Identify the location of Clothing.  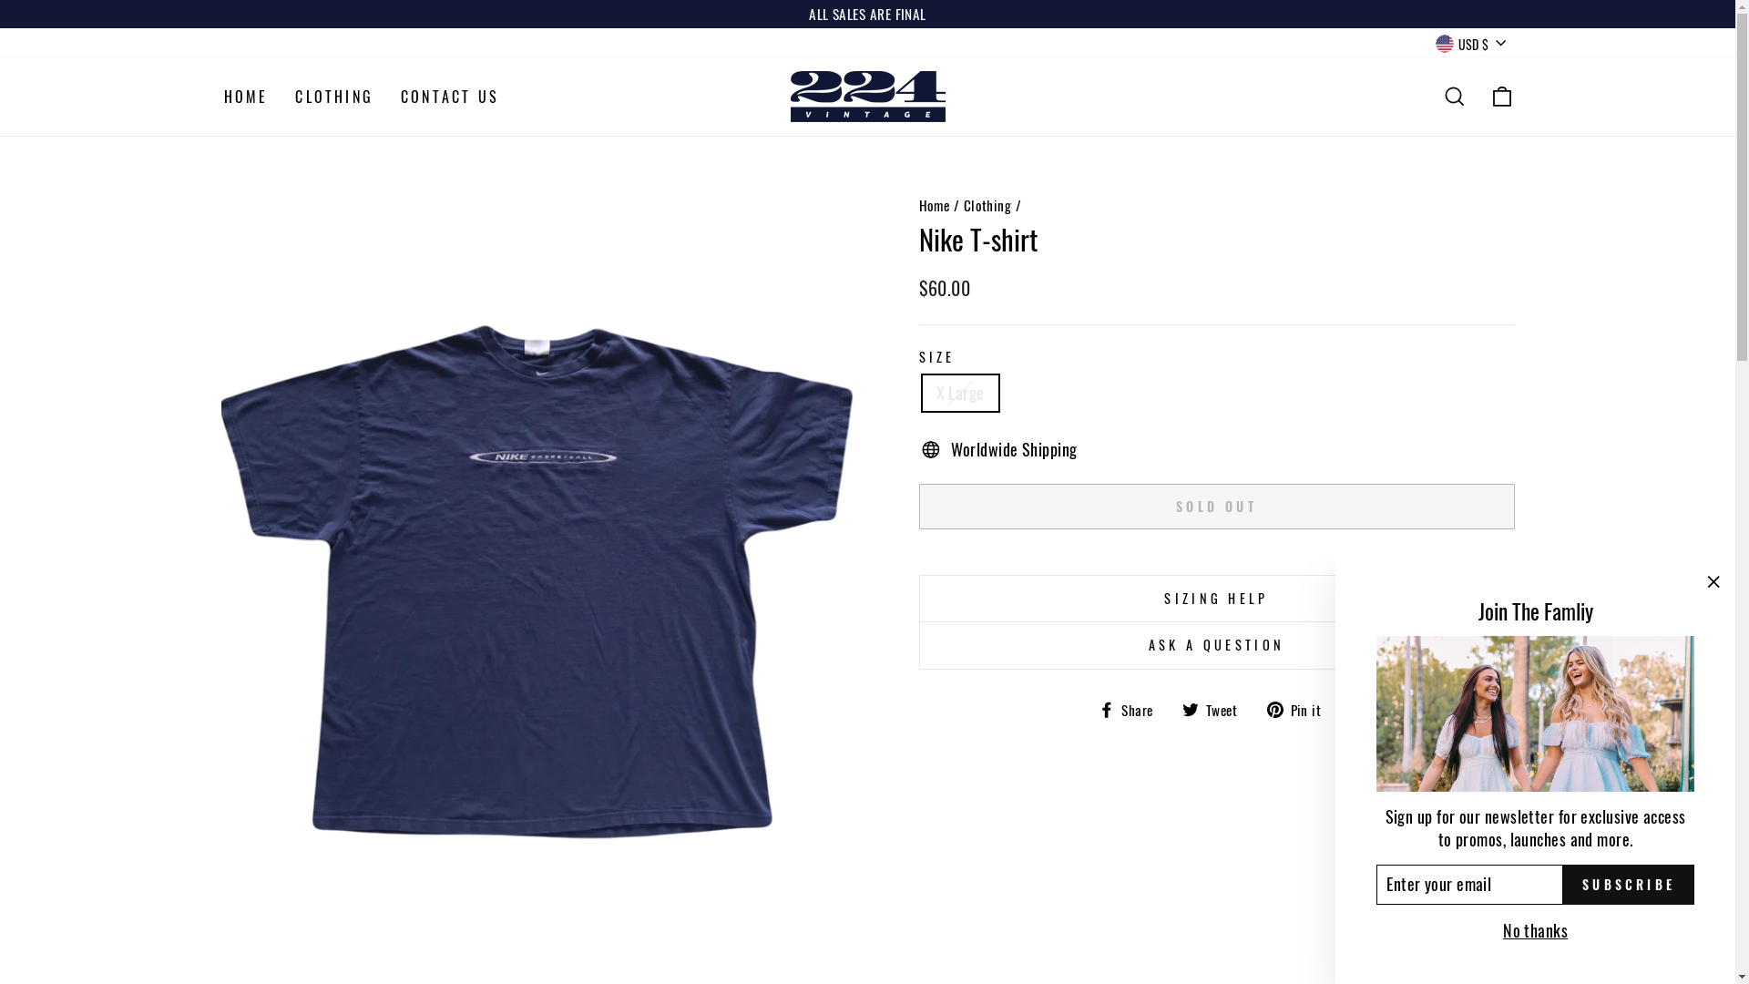
(987, 205).